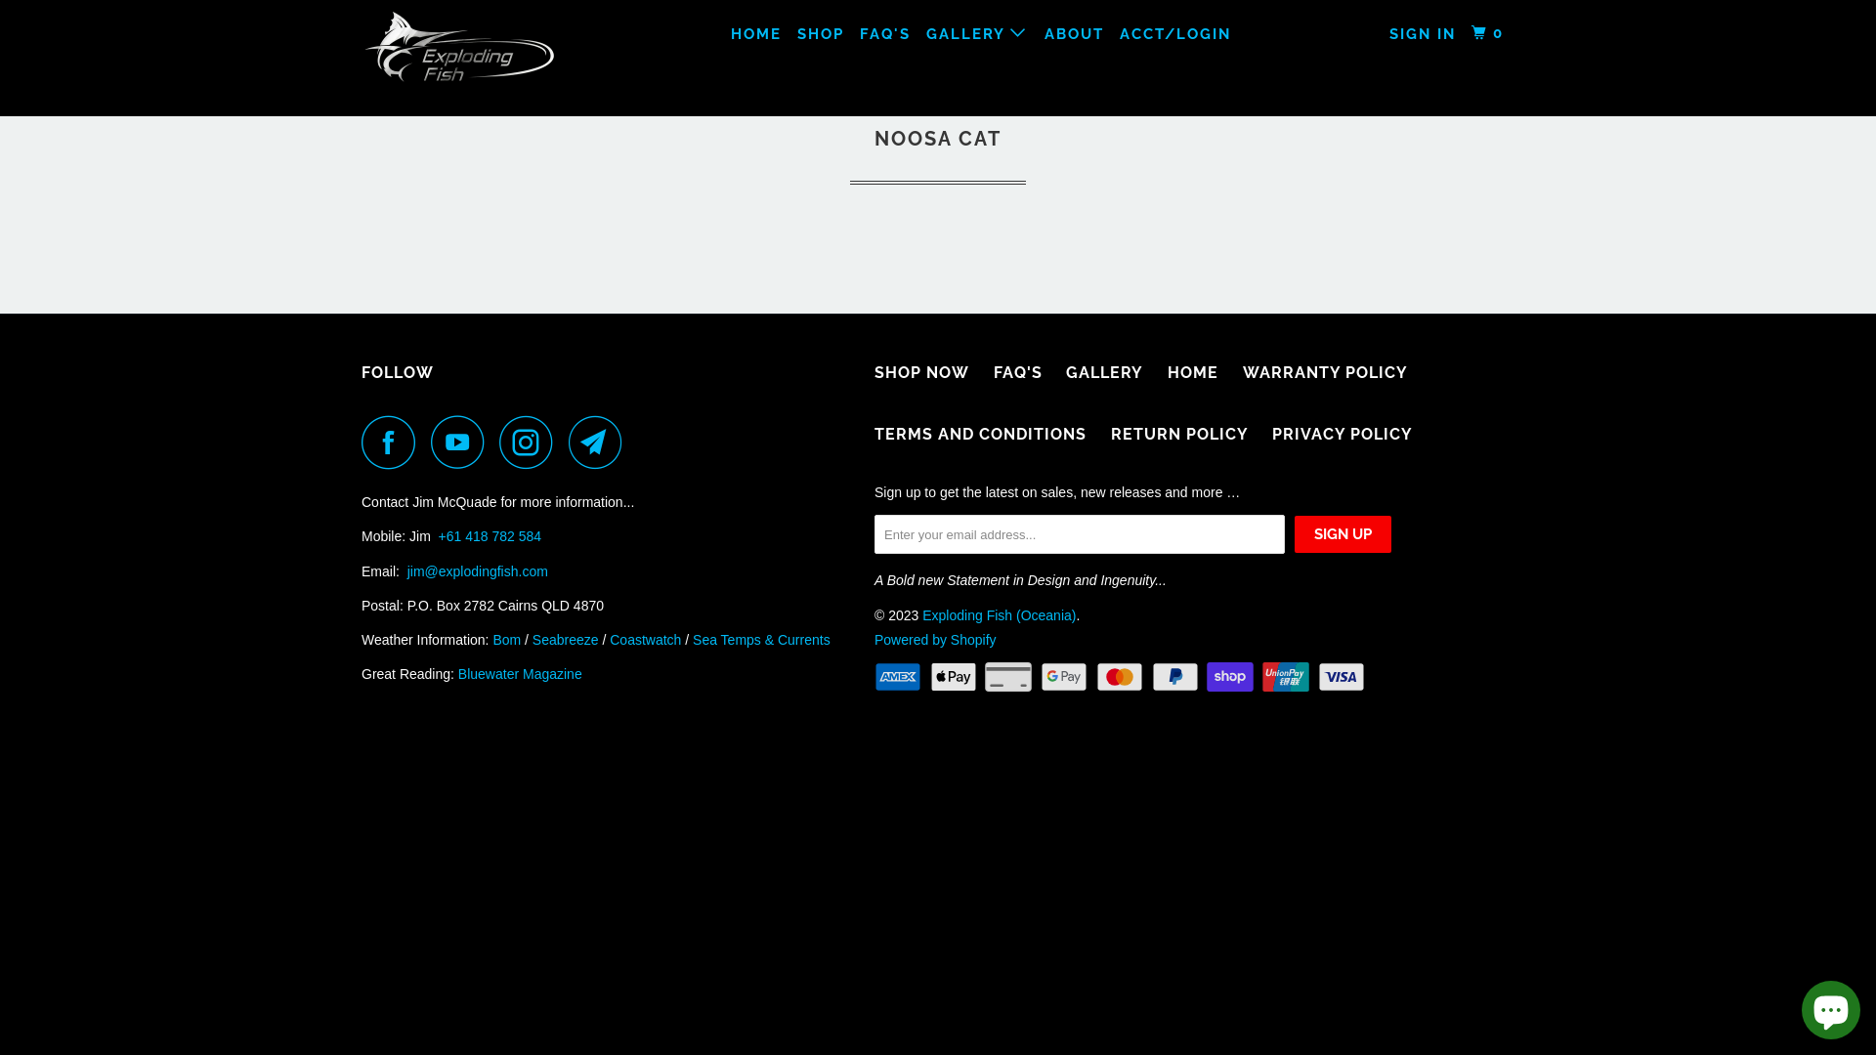 The width and height of the screenshot is (1876, 1055). I want to click on Exploding Fish (Oceania), so click(999, 615).